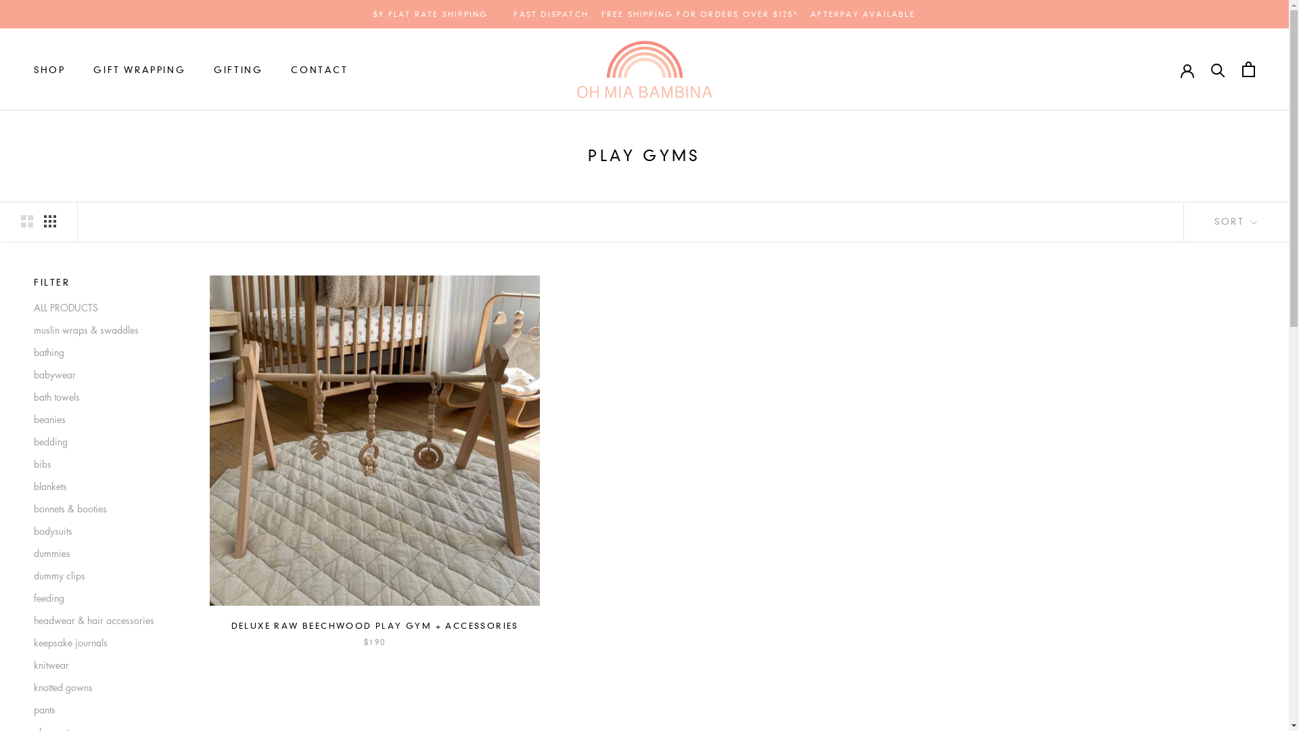  I want to click on muslin wraps & swaddles, so click(101, 330).